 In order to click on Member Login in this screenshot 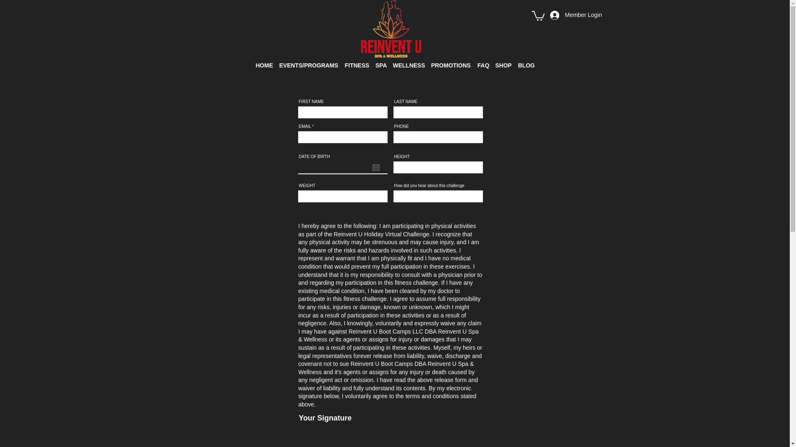, I will do `click(568, 15)`.